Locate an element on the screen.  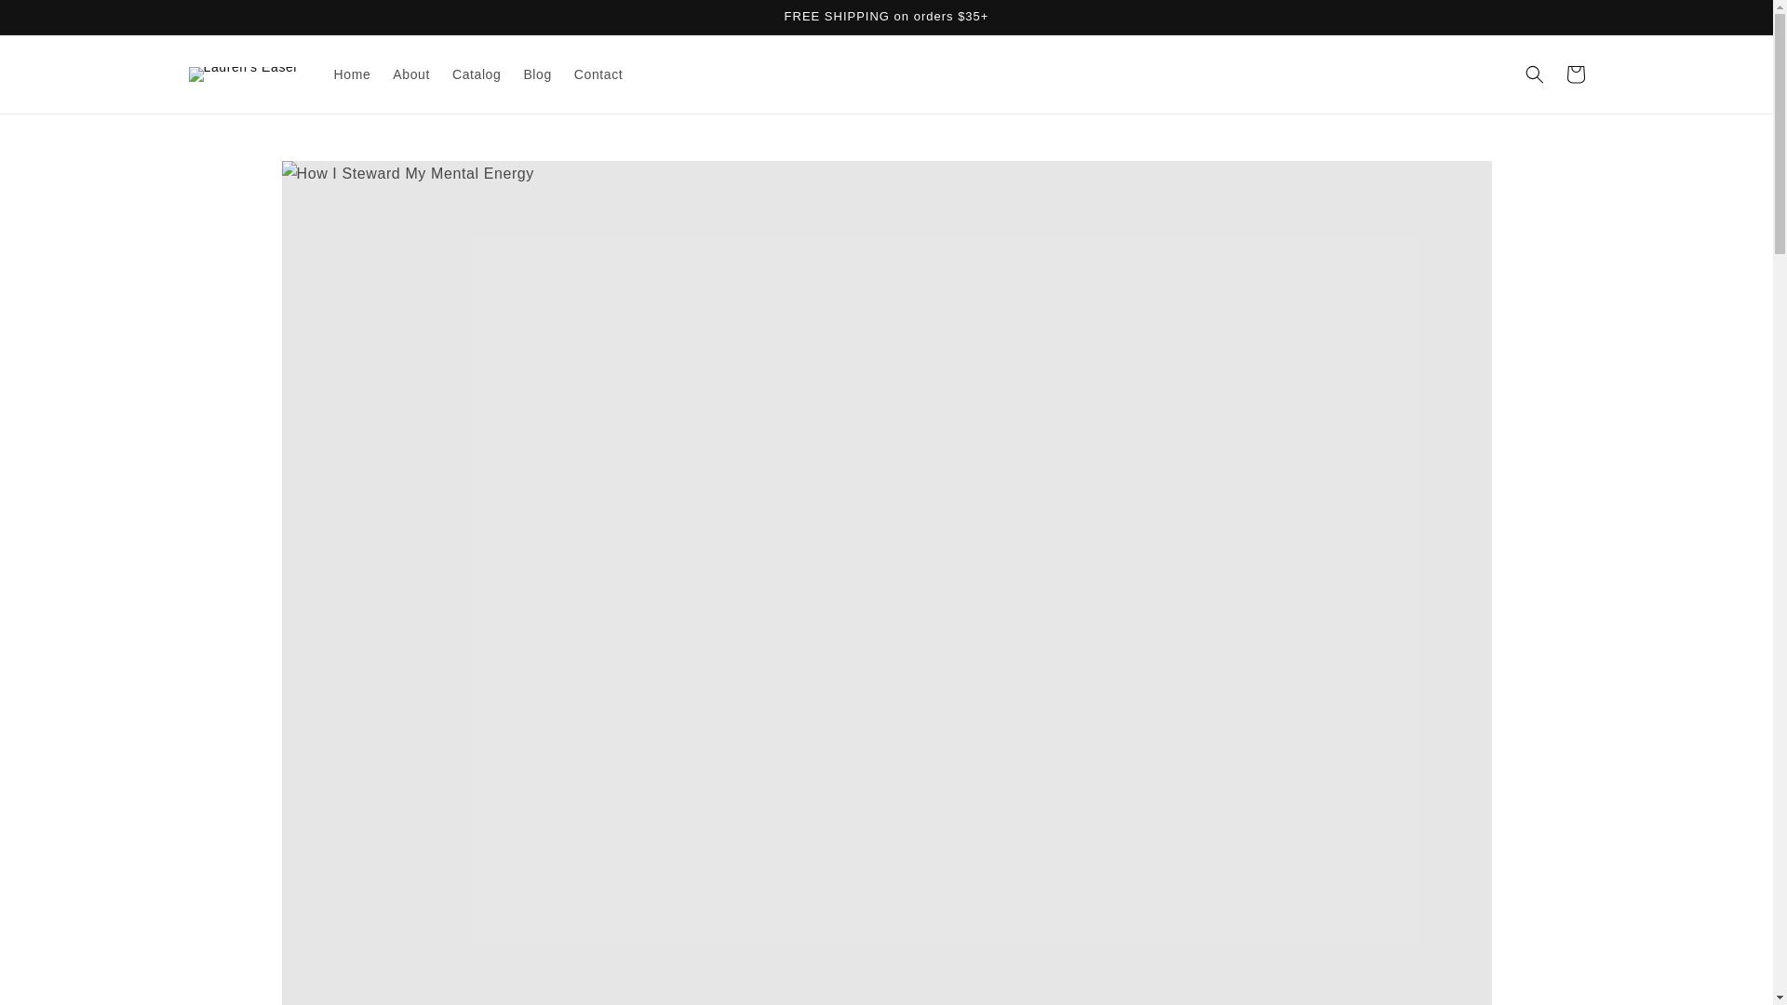
About is located at coordinates (411, 74).